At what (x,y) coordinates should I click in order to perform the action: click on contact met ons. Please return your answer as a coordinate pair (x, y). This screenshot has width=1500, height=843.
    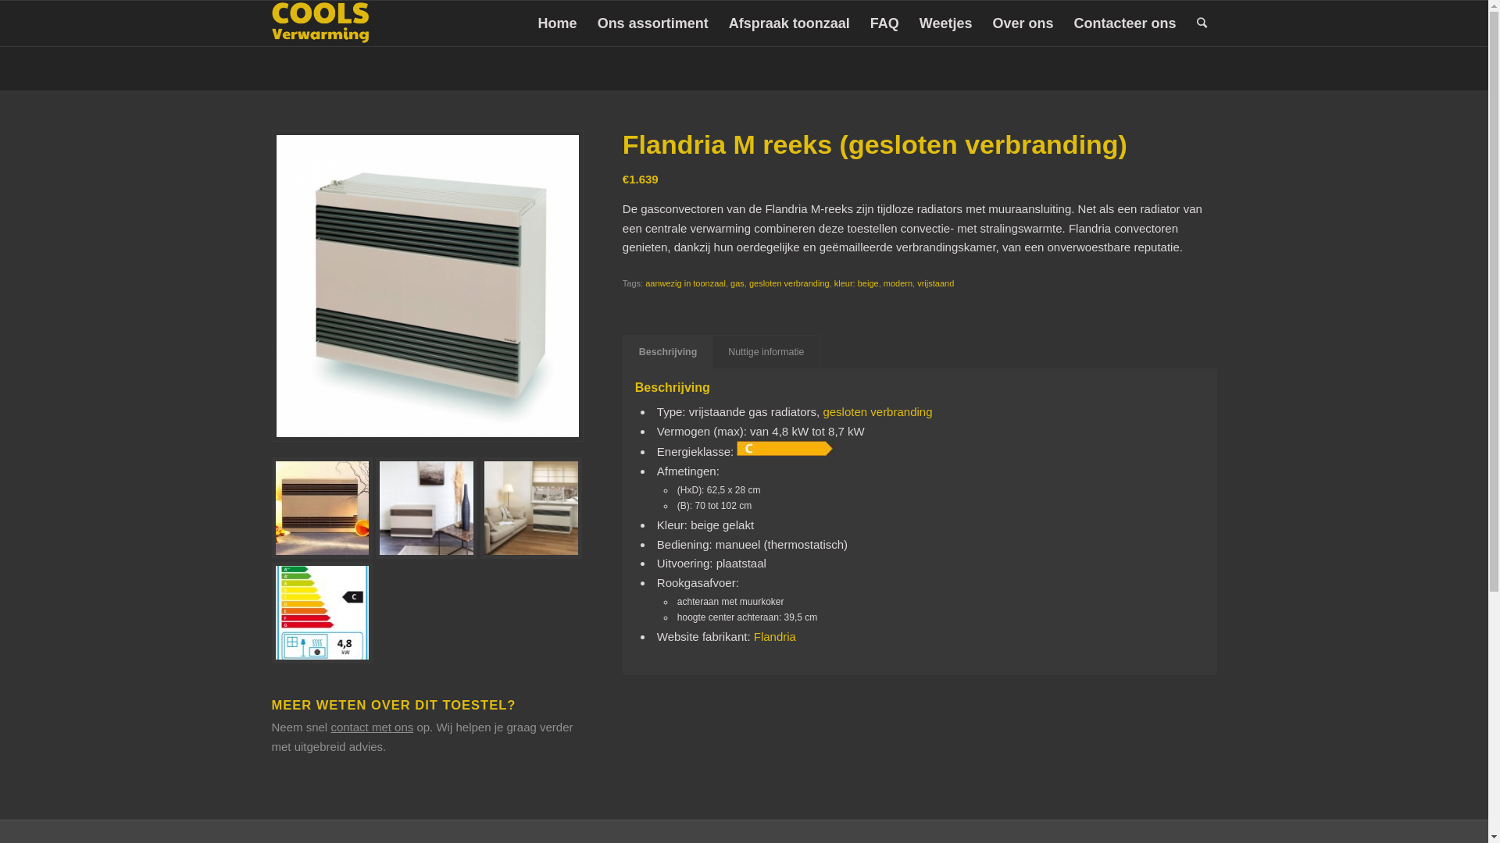
    Looking at the image, I should click on (372, 727).